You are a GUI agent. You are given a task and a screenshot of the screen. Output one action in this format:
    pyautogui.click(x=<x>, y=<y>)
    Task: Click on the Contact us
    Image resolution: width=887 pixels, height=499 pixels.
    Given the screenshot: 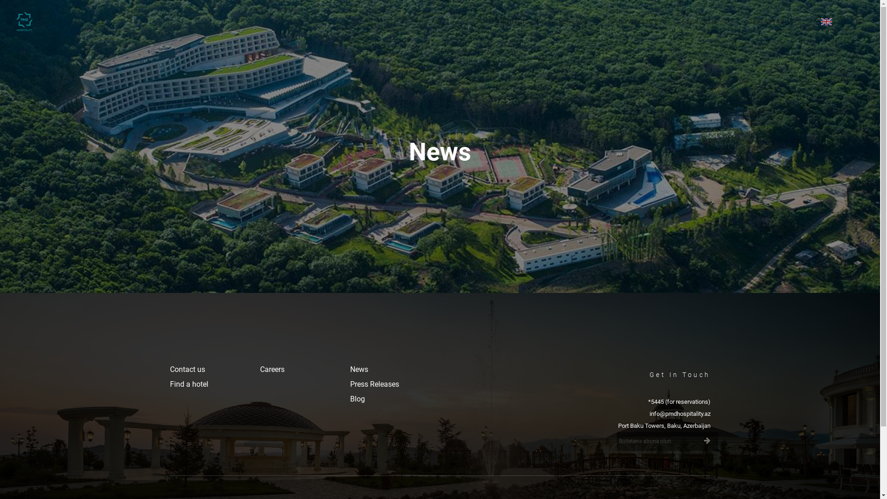 What is the action you would take?
    pyautogui.click(x=188, y=370)
    